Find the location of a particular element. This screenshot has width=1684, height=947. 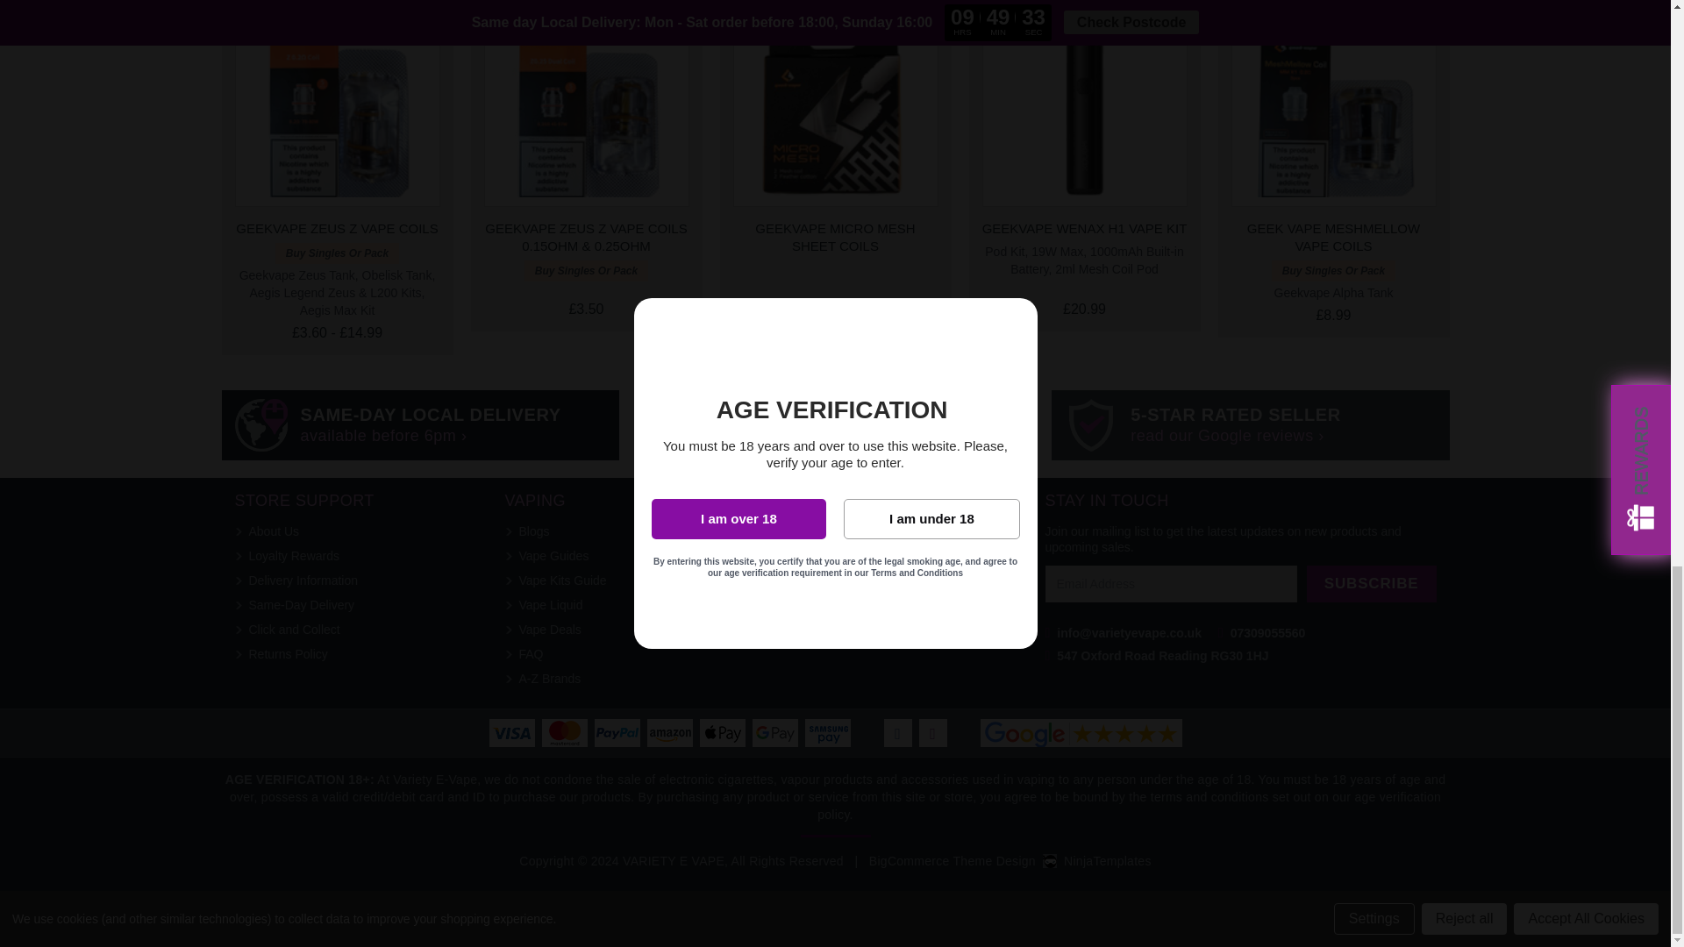

Geekvape Meshmellow Vape Coils is located at coordinates (1333, 103).